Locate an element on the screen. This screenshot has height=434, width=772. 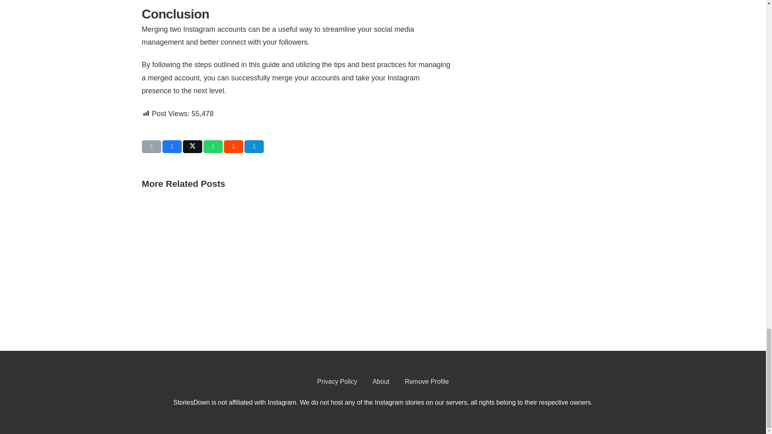
Email this is located at coordinates (151, 146).